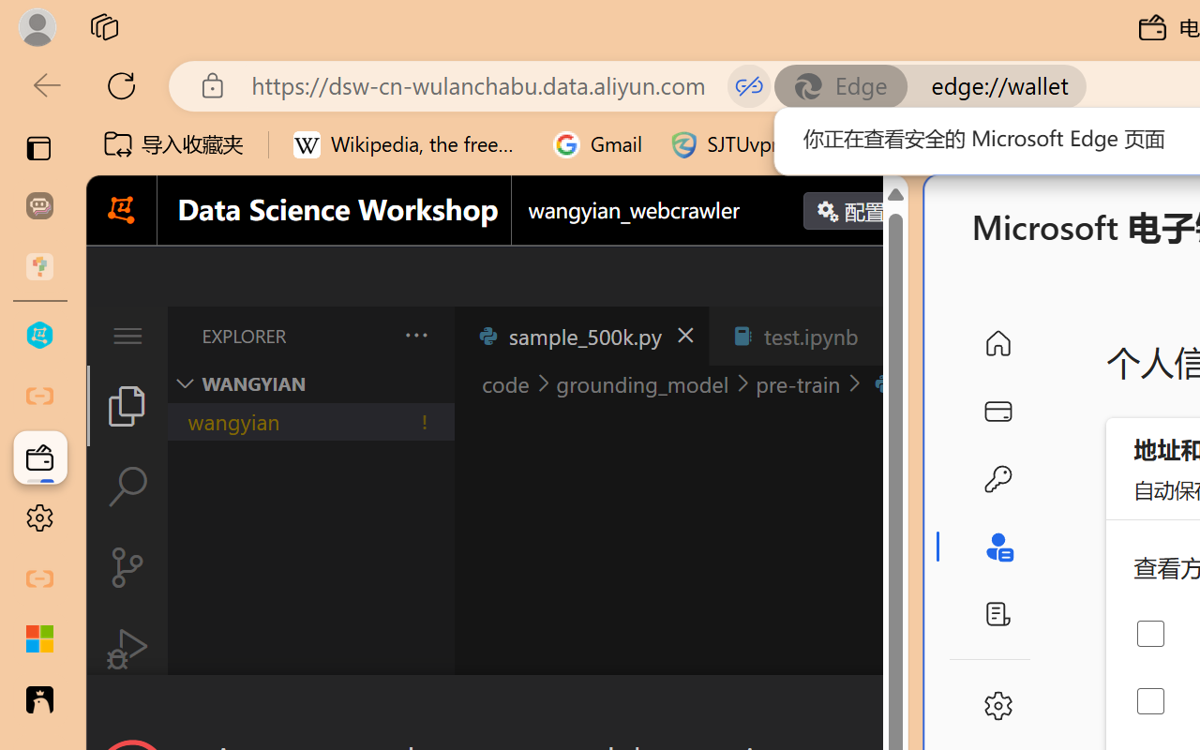 Image resolution: width=1200 pixels, height=750 pixels. What do you see at coordinates (39, 639) in the screenshot?
I see `Microsoft security help and learning` at bounding box center [39, 639].